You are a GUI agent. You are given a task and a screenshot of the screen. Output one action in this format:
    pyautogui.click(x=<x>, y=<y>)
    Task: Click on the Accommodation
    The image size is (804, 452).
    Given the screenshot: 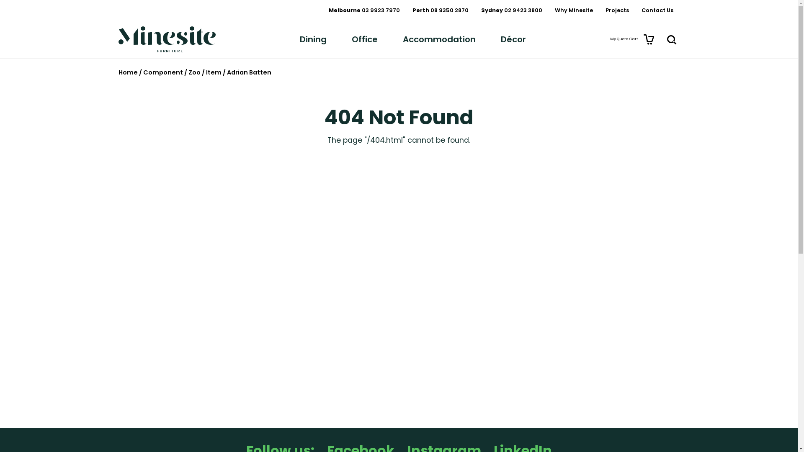 What is the action you would take?
    pyautogui.click(x=439, y=39)
    